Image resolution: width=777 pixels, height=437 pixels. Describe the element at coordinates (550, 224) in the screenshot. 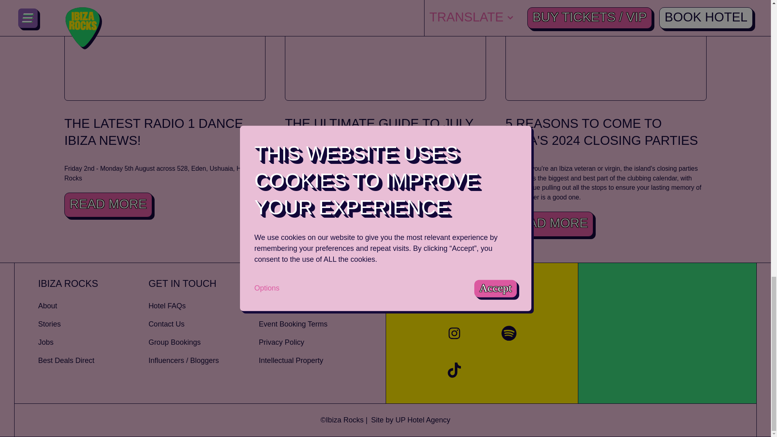

I see `READ MORE` at that location.